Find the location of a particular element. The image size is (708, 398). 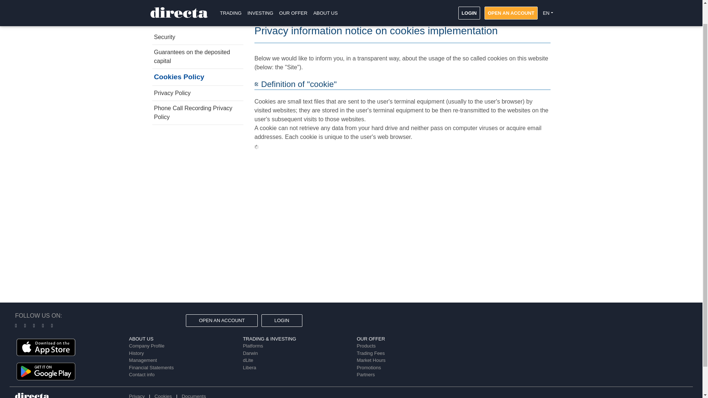

Security is located at coordinates (198, 37).